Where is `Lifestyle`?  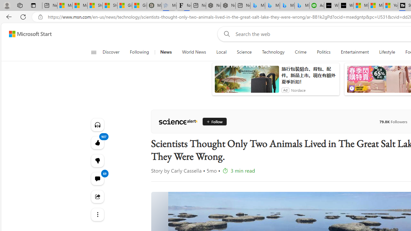
Lifestyle is located at coordinates (387, 52).